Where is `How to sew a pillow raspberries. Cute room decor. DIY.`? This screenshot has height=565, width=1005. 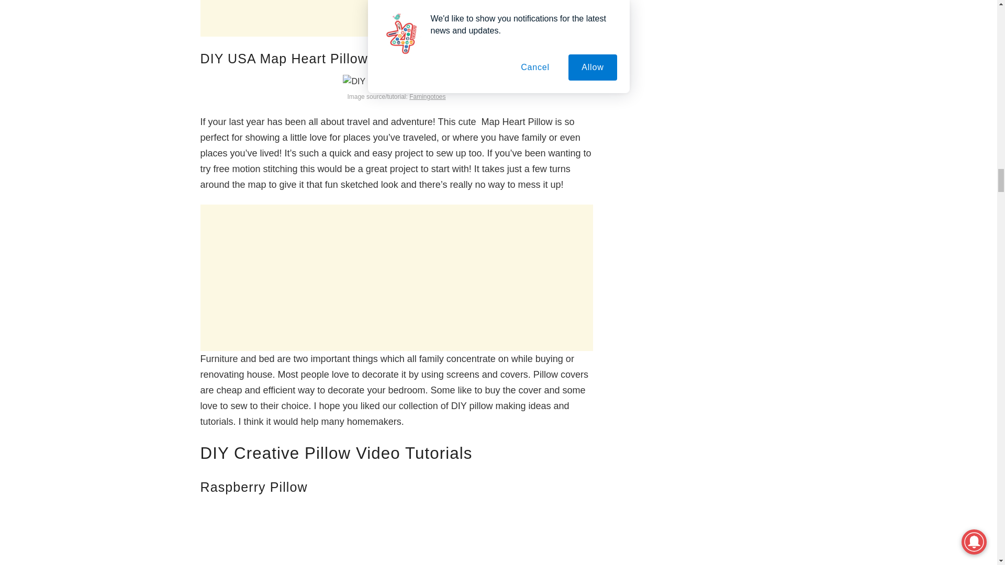
How to sew a pillow raspberries. Cute room decor. DIY. is located at coordinates (396, 534).